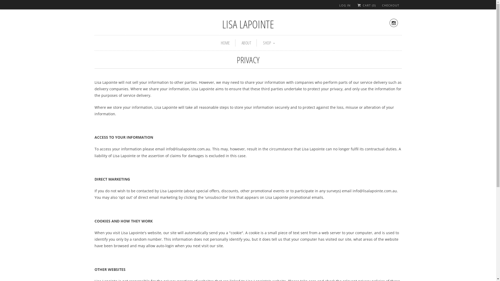 The width and height of the screenshot is (500, 281). What do you see at coordinates (248, 24) in the screenshot?
I see `LISA LAPOINTE` at bounding box center [248, 24].